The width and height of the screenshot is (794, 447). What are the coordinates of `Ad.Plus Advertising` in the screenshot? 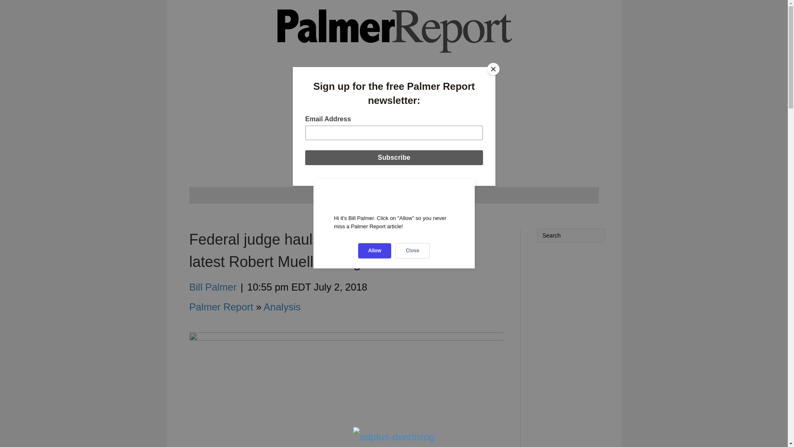 It's located at (394, 437).